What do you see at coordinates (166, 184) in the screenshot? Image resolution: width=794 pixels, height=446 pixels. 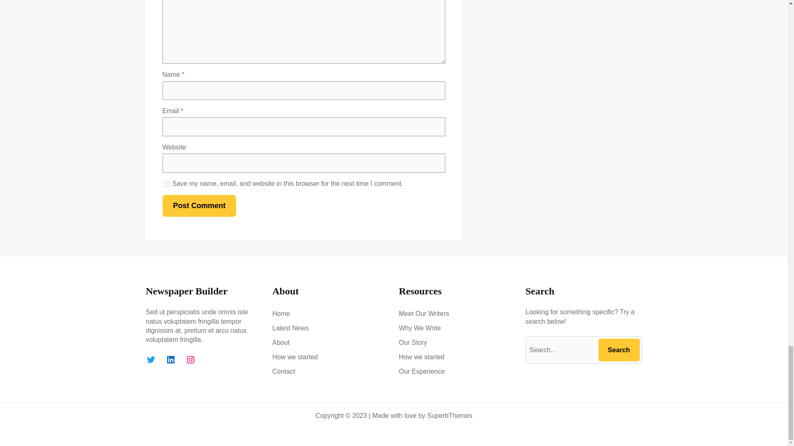 I see `yes` at bounding box center [166, 184].